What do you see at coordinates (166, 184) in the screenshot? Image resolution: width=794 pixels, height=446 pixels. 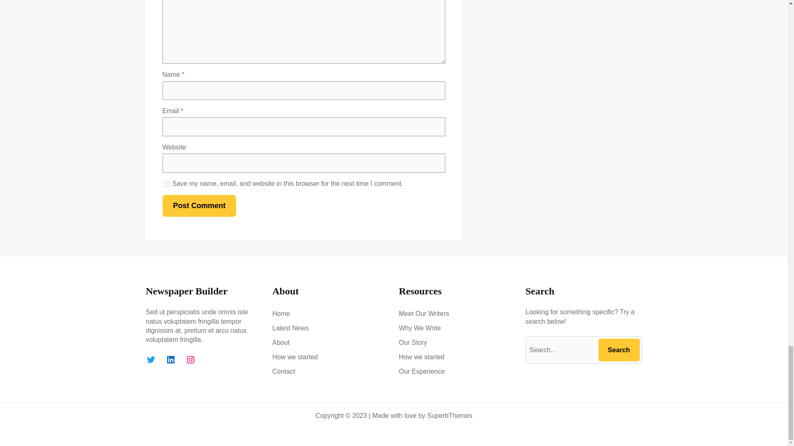 I see `yes` at bounding box center [166, 184].